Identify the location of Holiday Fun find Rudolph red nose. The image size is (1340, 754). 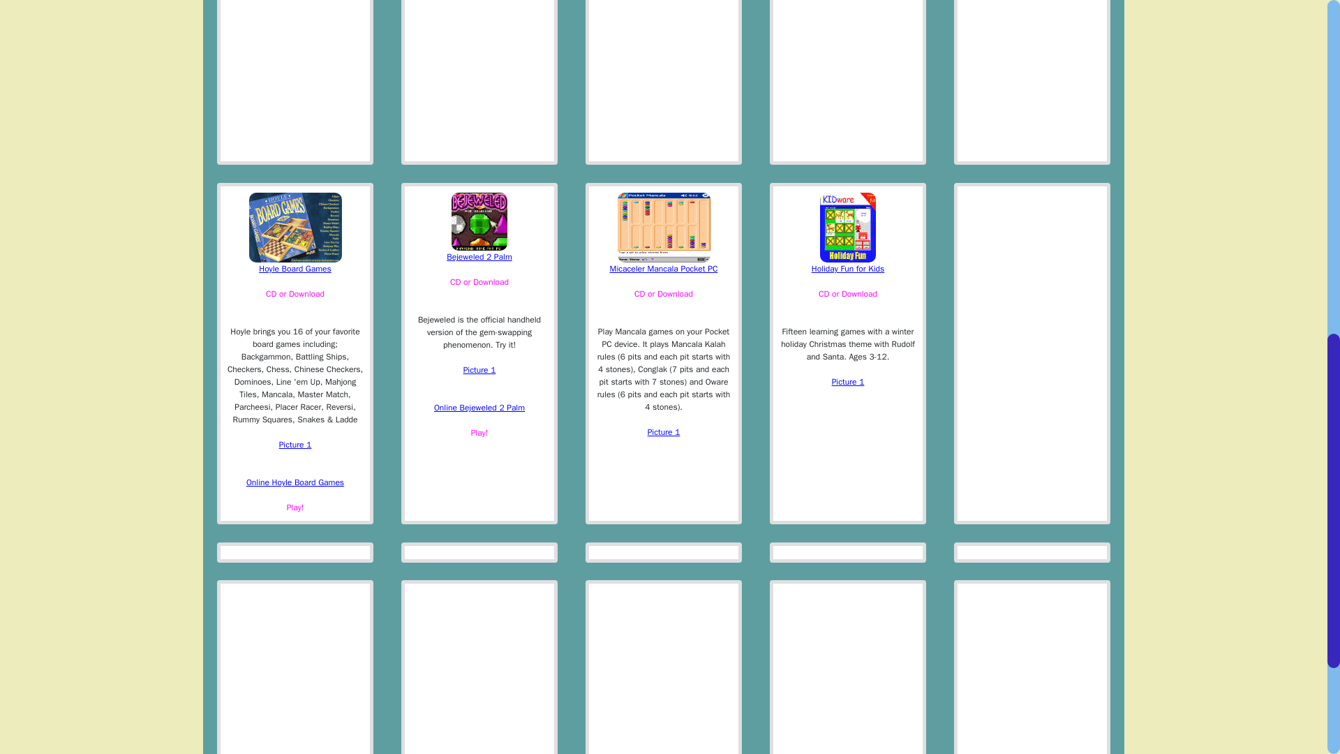
(848, 381).